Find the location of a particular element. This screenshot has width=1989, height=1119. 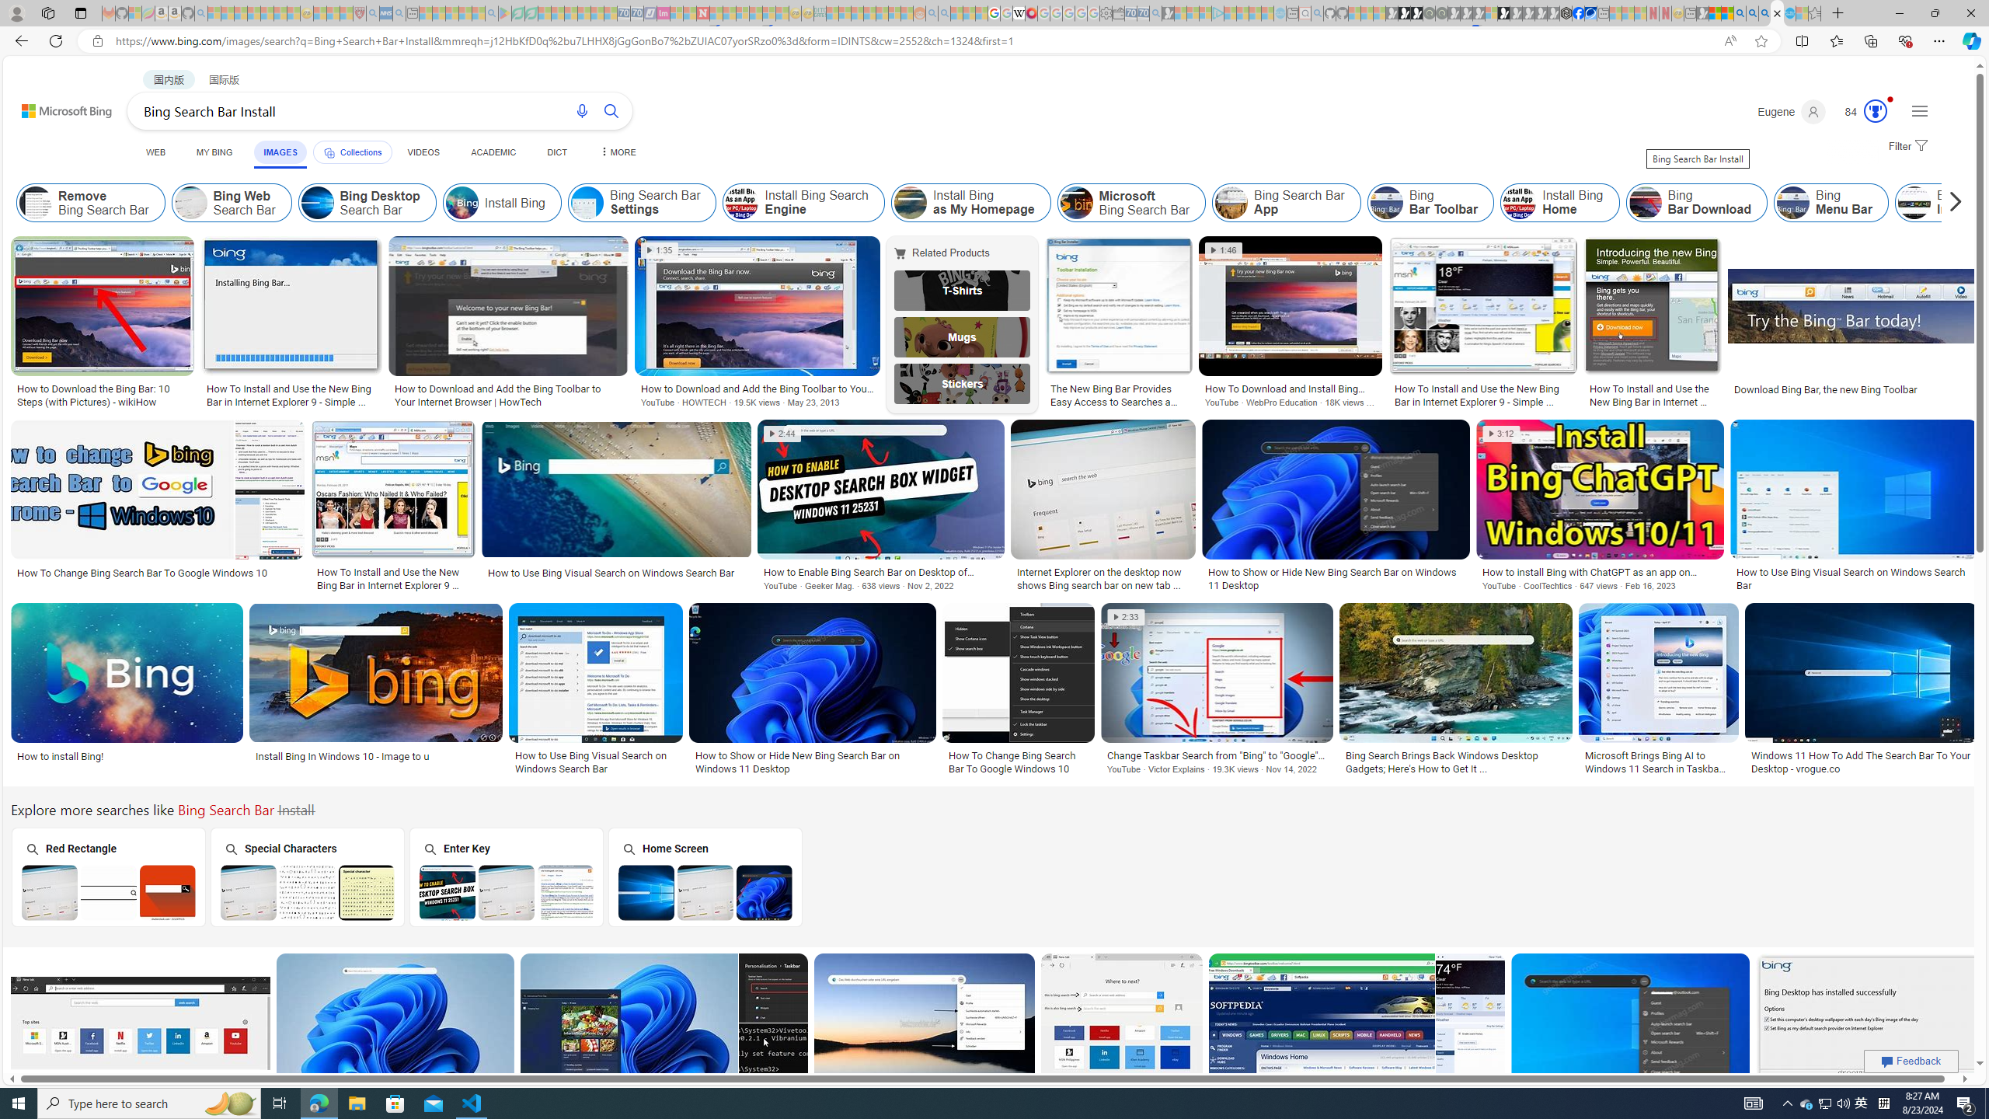

Latest Politics News & Archive | Newsweek.com - Sleeping is located at coordinates (702, 13).